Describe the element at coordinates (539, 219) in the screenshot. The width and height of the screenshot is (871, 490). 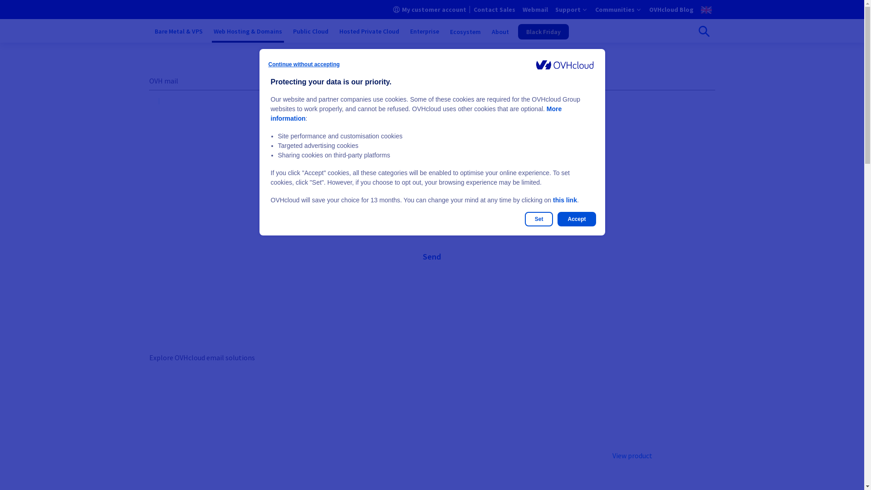
I see `Set` at that location.